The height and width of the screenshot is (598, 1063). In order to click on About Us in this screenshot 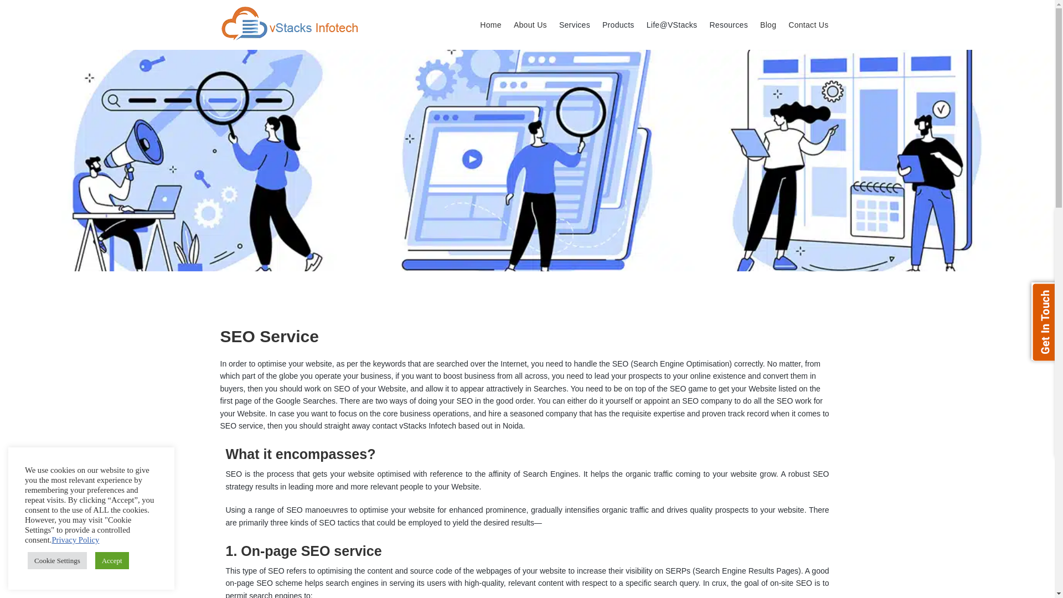, I will do `click(530, 24)`.